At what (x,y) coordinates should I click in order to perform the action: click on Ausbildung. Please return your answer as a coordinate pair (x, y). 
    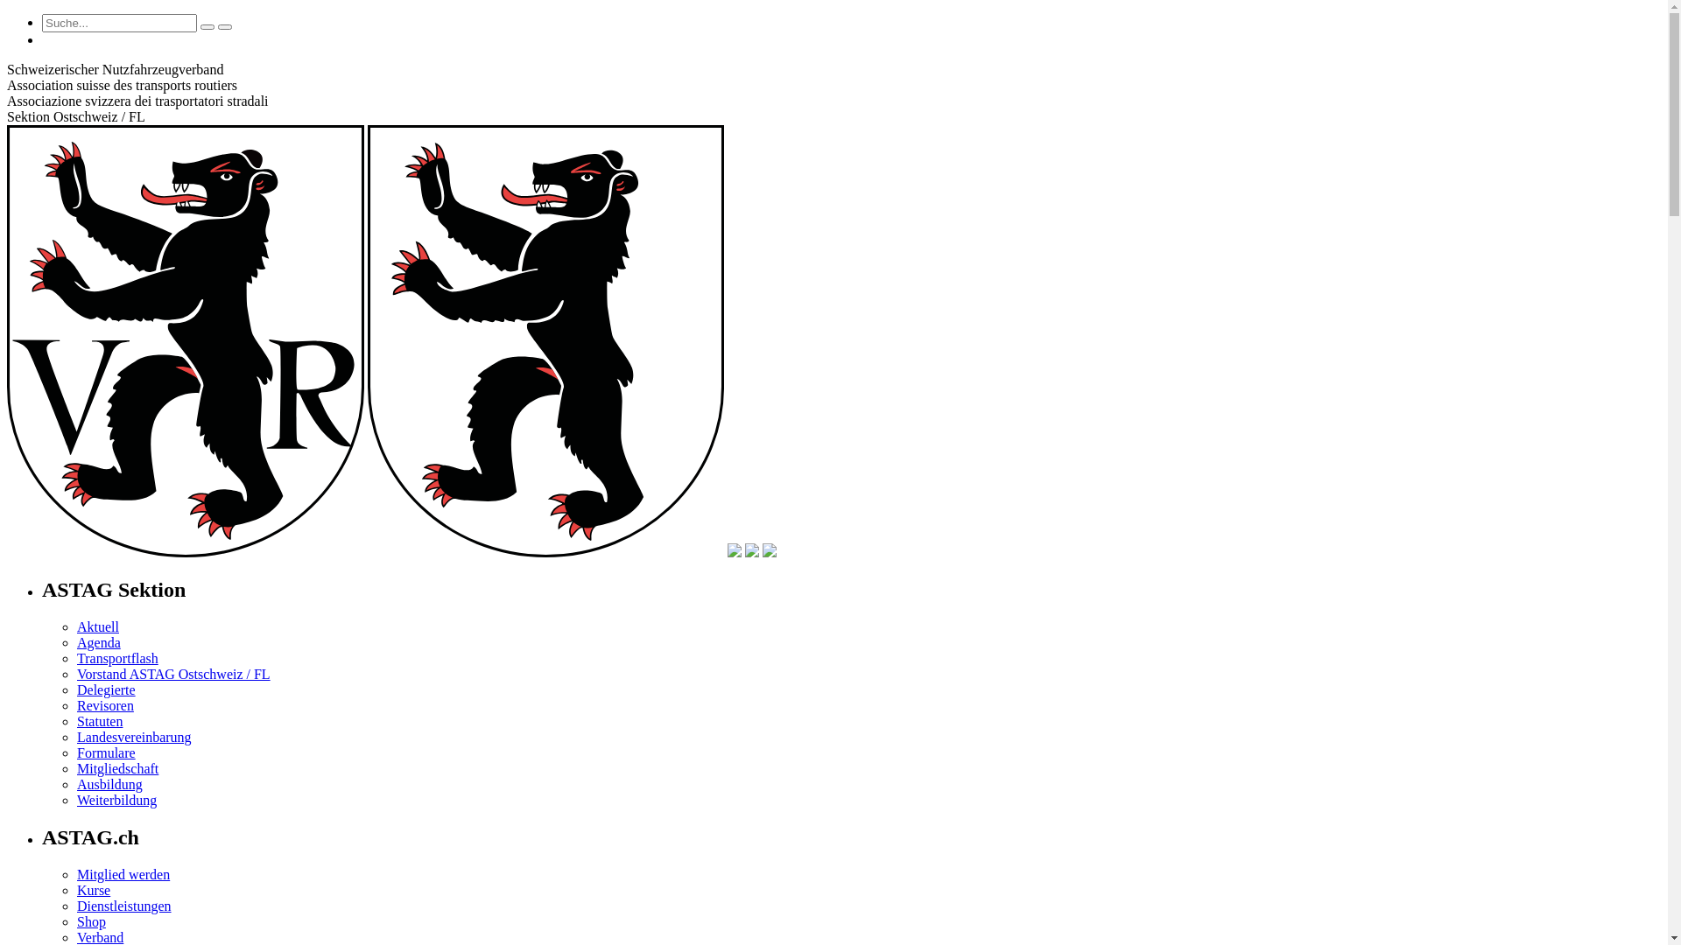
    Looking at the image, I should click on (110, 784).